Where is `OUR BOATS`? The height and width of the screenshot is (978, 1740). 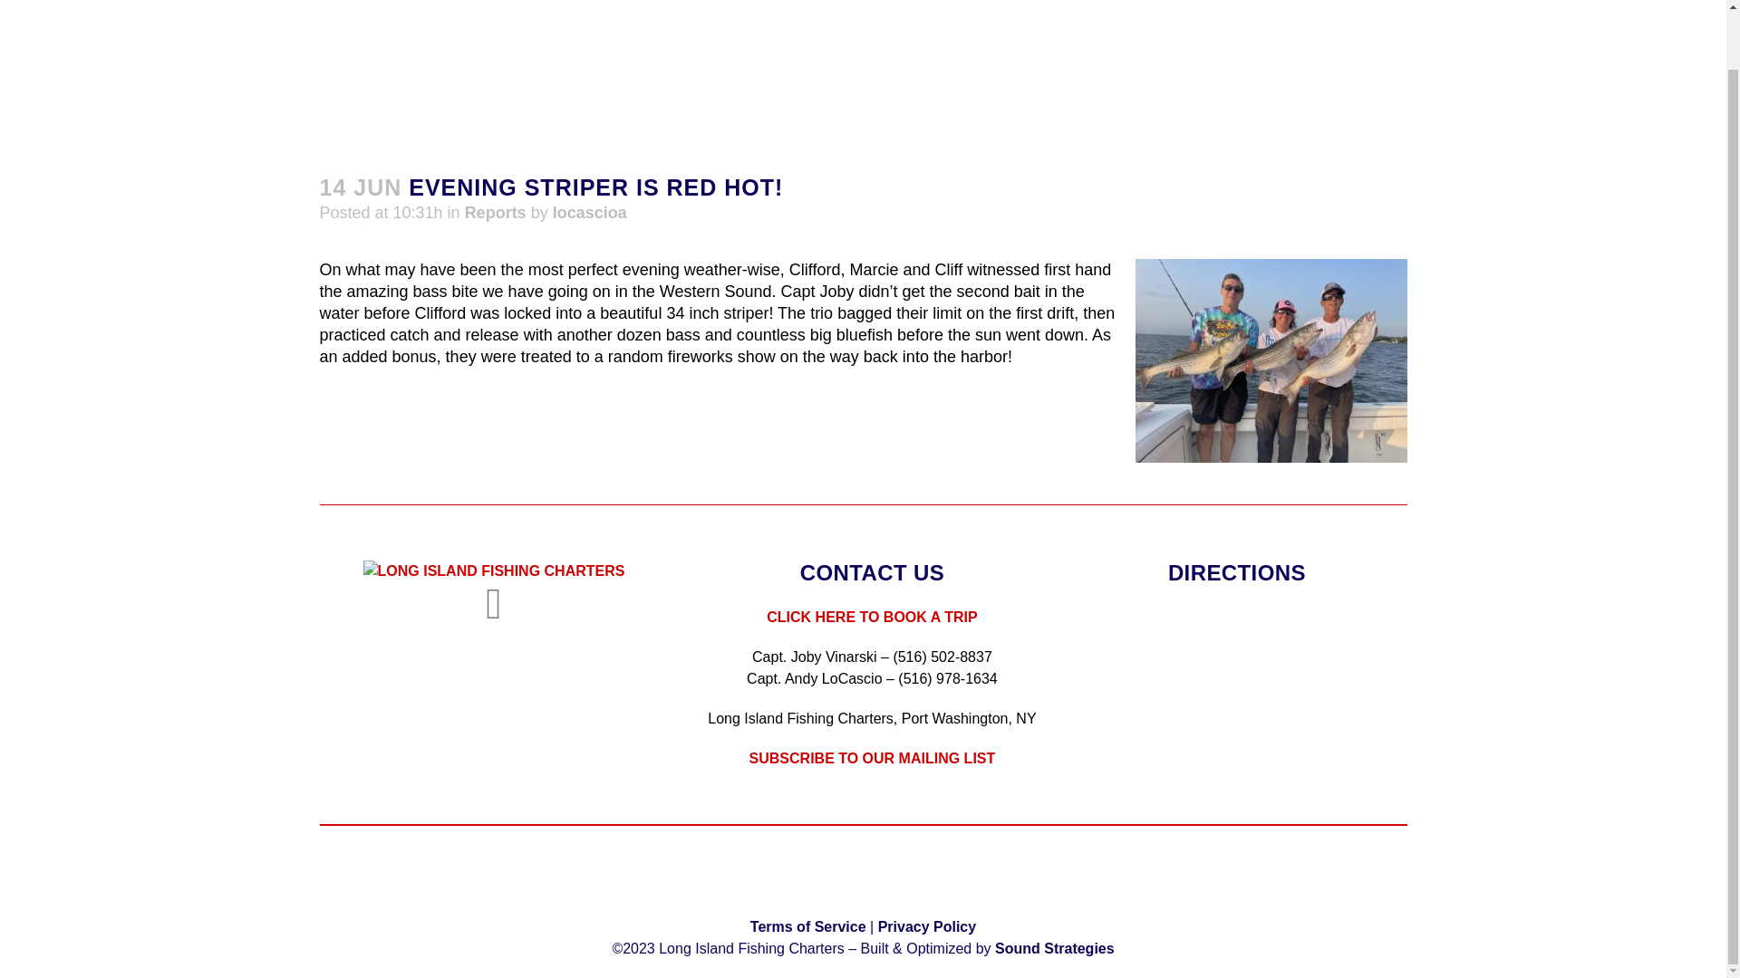 OUR BOATS is located at coordinates (830, 49).